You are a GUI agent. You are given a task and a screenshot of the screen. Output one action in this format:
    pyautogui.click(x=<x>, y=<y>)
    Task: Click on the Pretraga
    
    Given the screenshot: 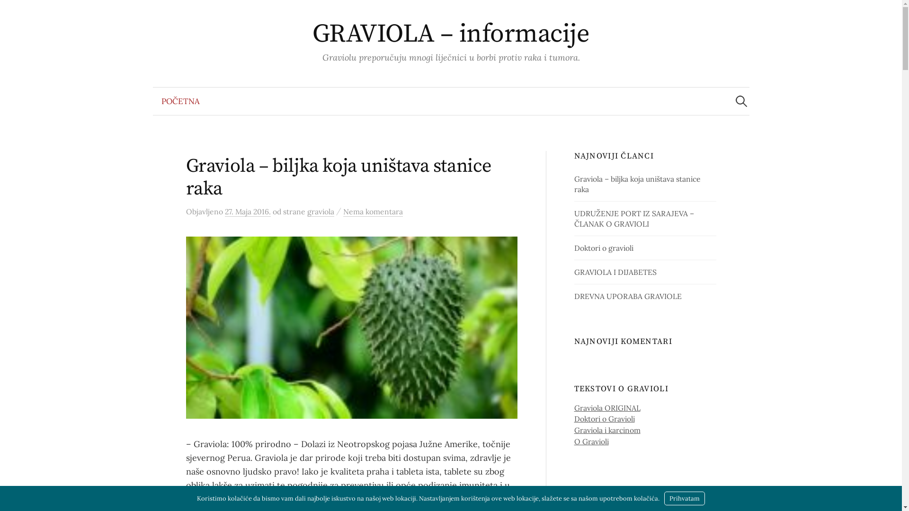 What is the action you would take?
    pyautogui.click(x=12, y=12)
    